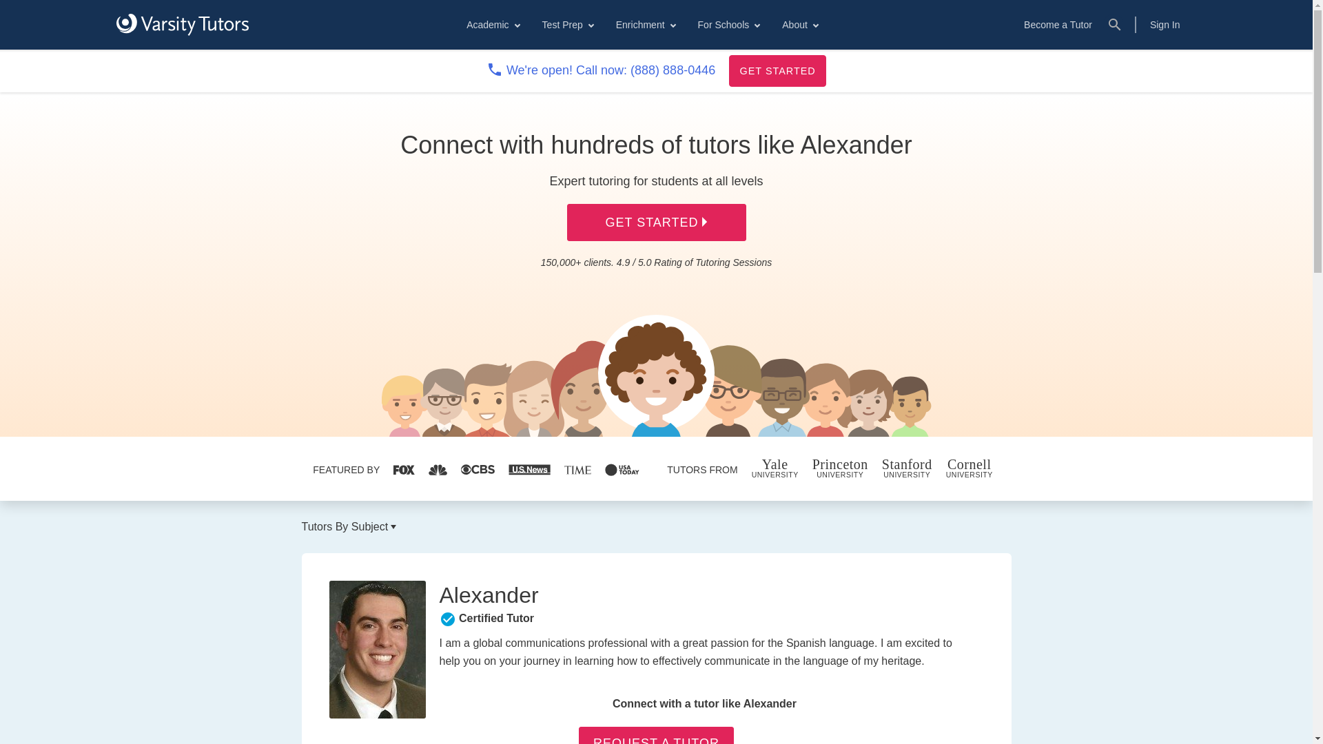 The image size is (1323, 744). What do you see at coordinates (182, 24) in the screenshot?
I see `Varsity Tutors` at bounding box center [182, 24].